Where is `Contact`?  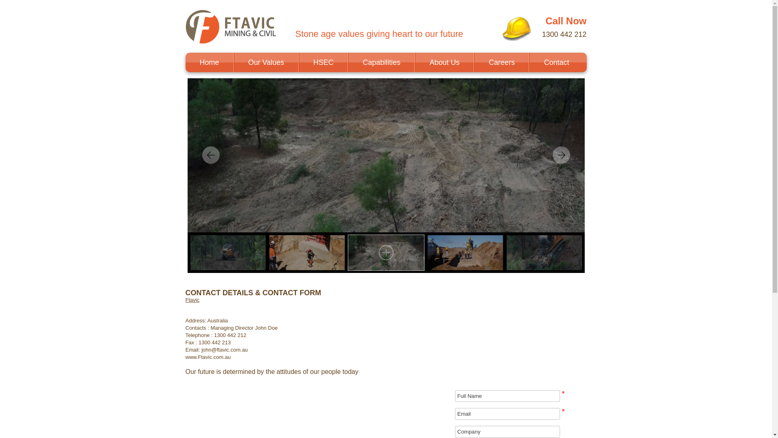 Contact is located at coordinates (556, 62).